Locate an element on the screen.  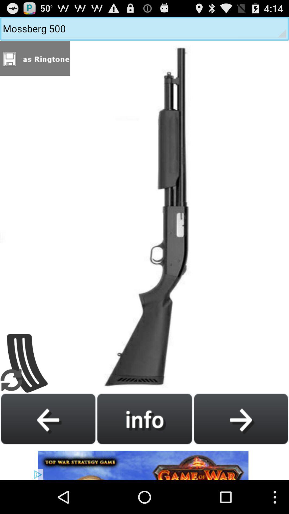
go to advertisement website is located at coordinates (144, 463).